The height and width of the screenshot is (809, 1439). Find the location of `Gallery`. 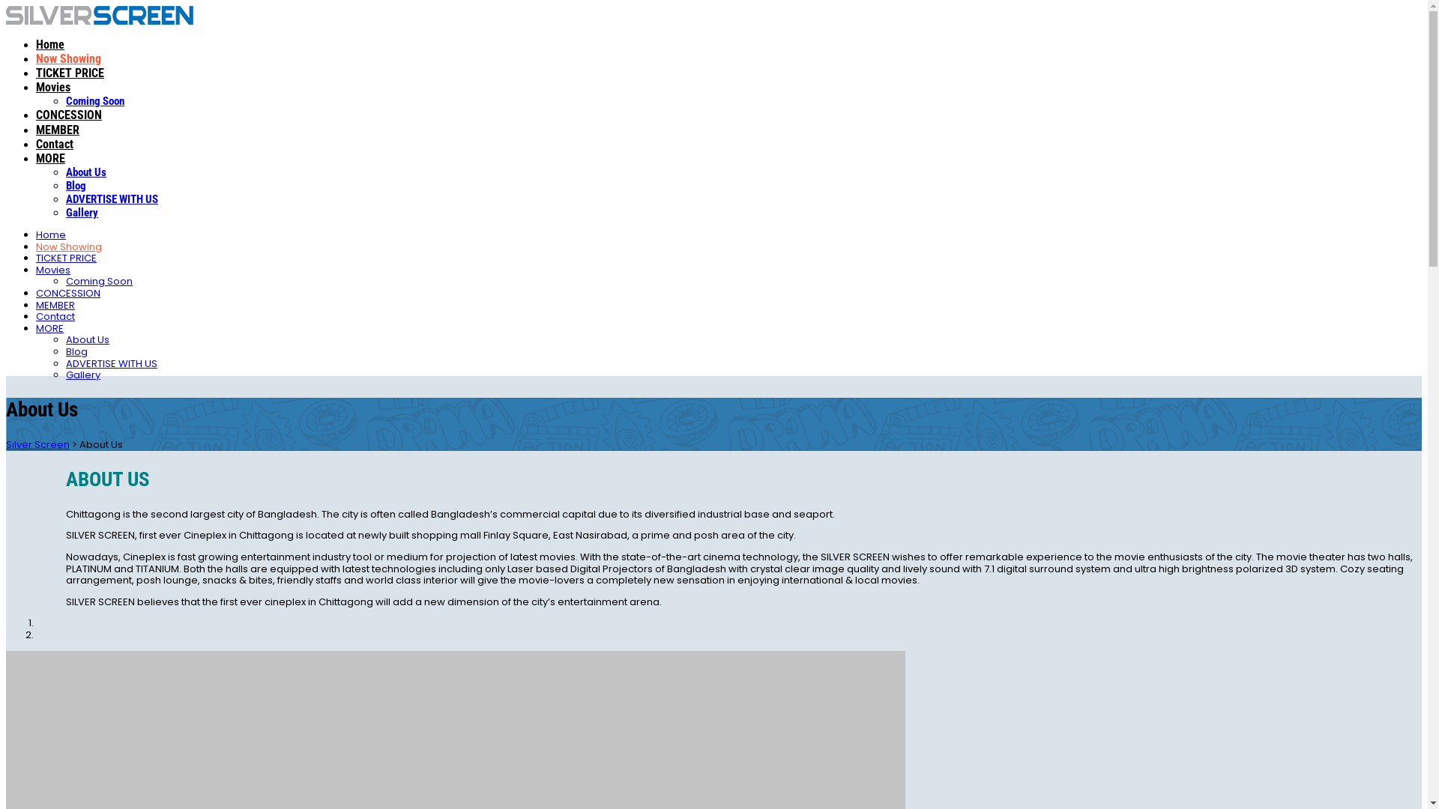

Gallery is located at coordinates (83, 375).